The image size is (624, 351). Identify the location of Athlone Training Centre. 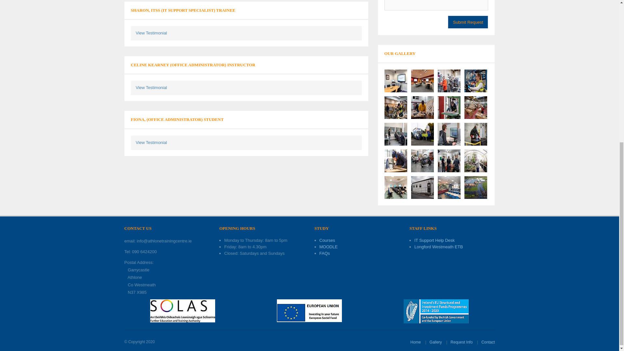
(422, 80).